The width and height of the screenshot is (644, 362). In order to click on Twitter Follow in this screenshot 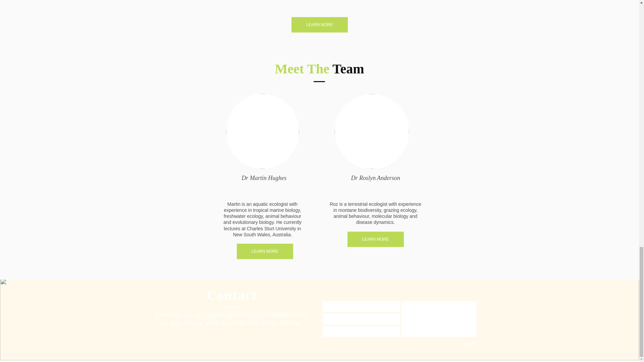, I will do `click(239, 337)`.